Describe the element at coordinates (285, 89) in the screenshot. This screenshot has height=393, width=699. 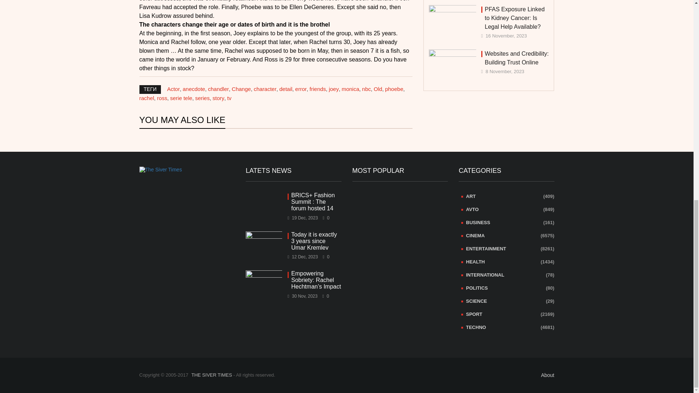
I see `detail` at that location.